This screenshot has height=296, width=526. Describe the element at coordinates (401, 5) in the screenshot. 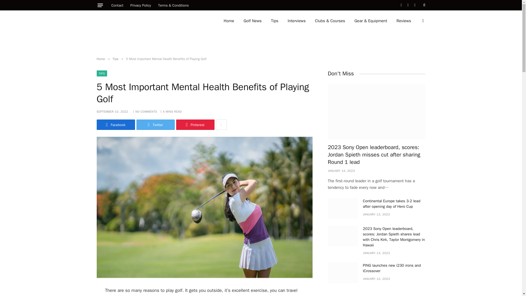

I see `Facebook` at that location.